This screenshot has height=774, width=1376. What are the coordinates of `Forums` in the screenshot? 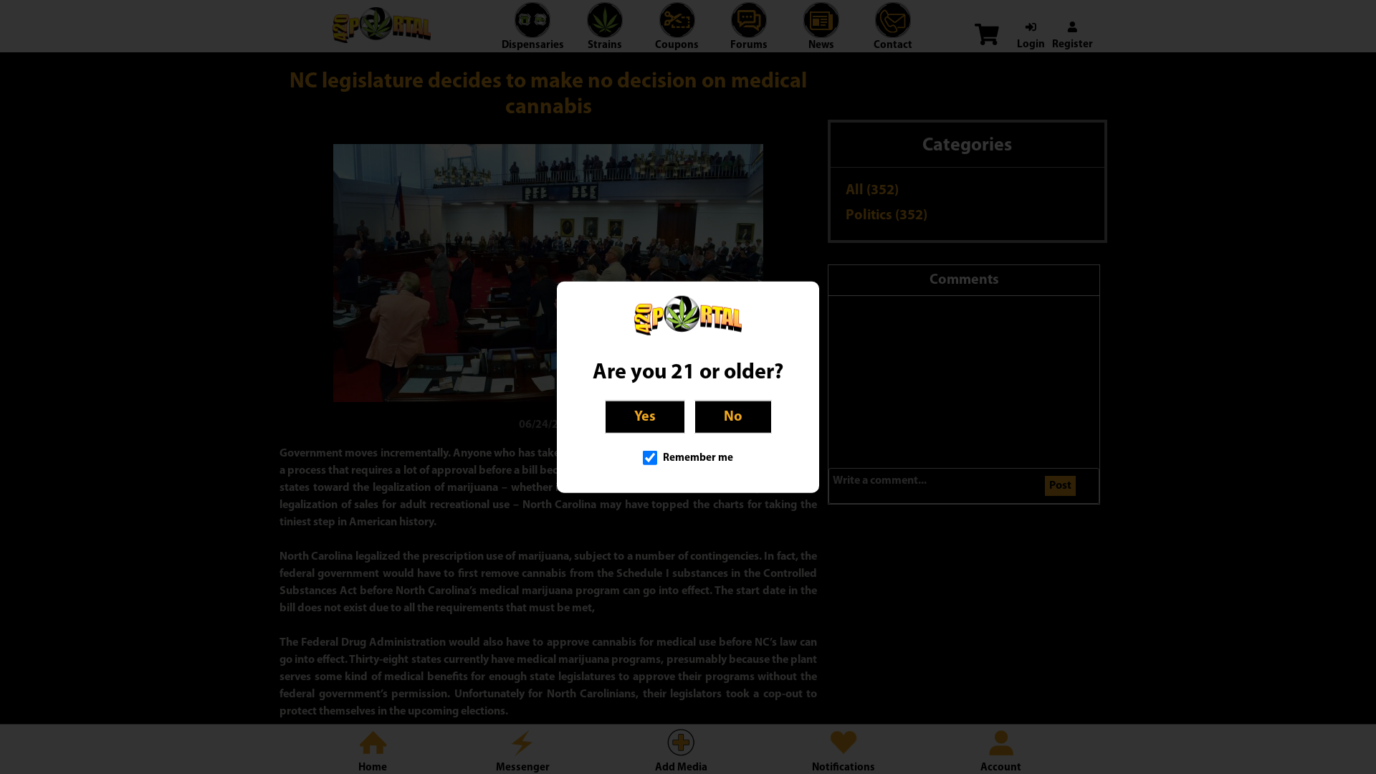 It's located at (749, 34).